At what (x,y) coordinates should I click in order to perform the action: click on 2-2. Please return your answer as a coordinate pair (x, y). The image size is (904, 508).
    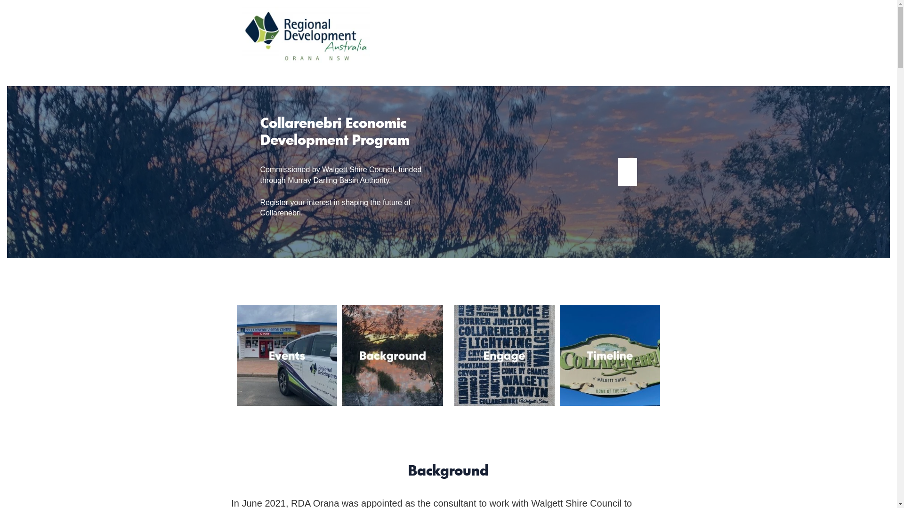
    Looking at the image, I should click on (610, 356).